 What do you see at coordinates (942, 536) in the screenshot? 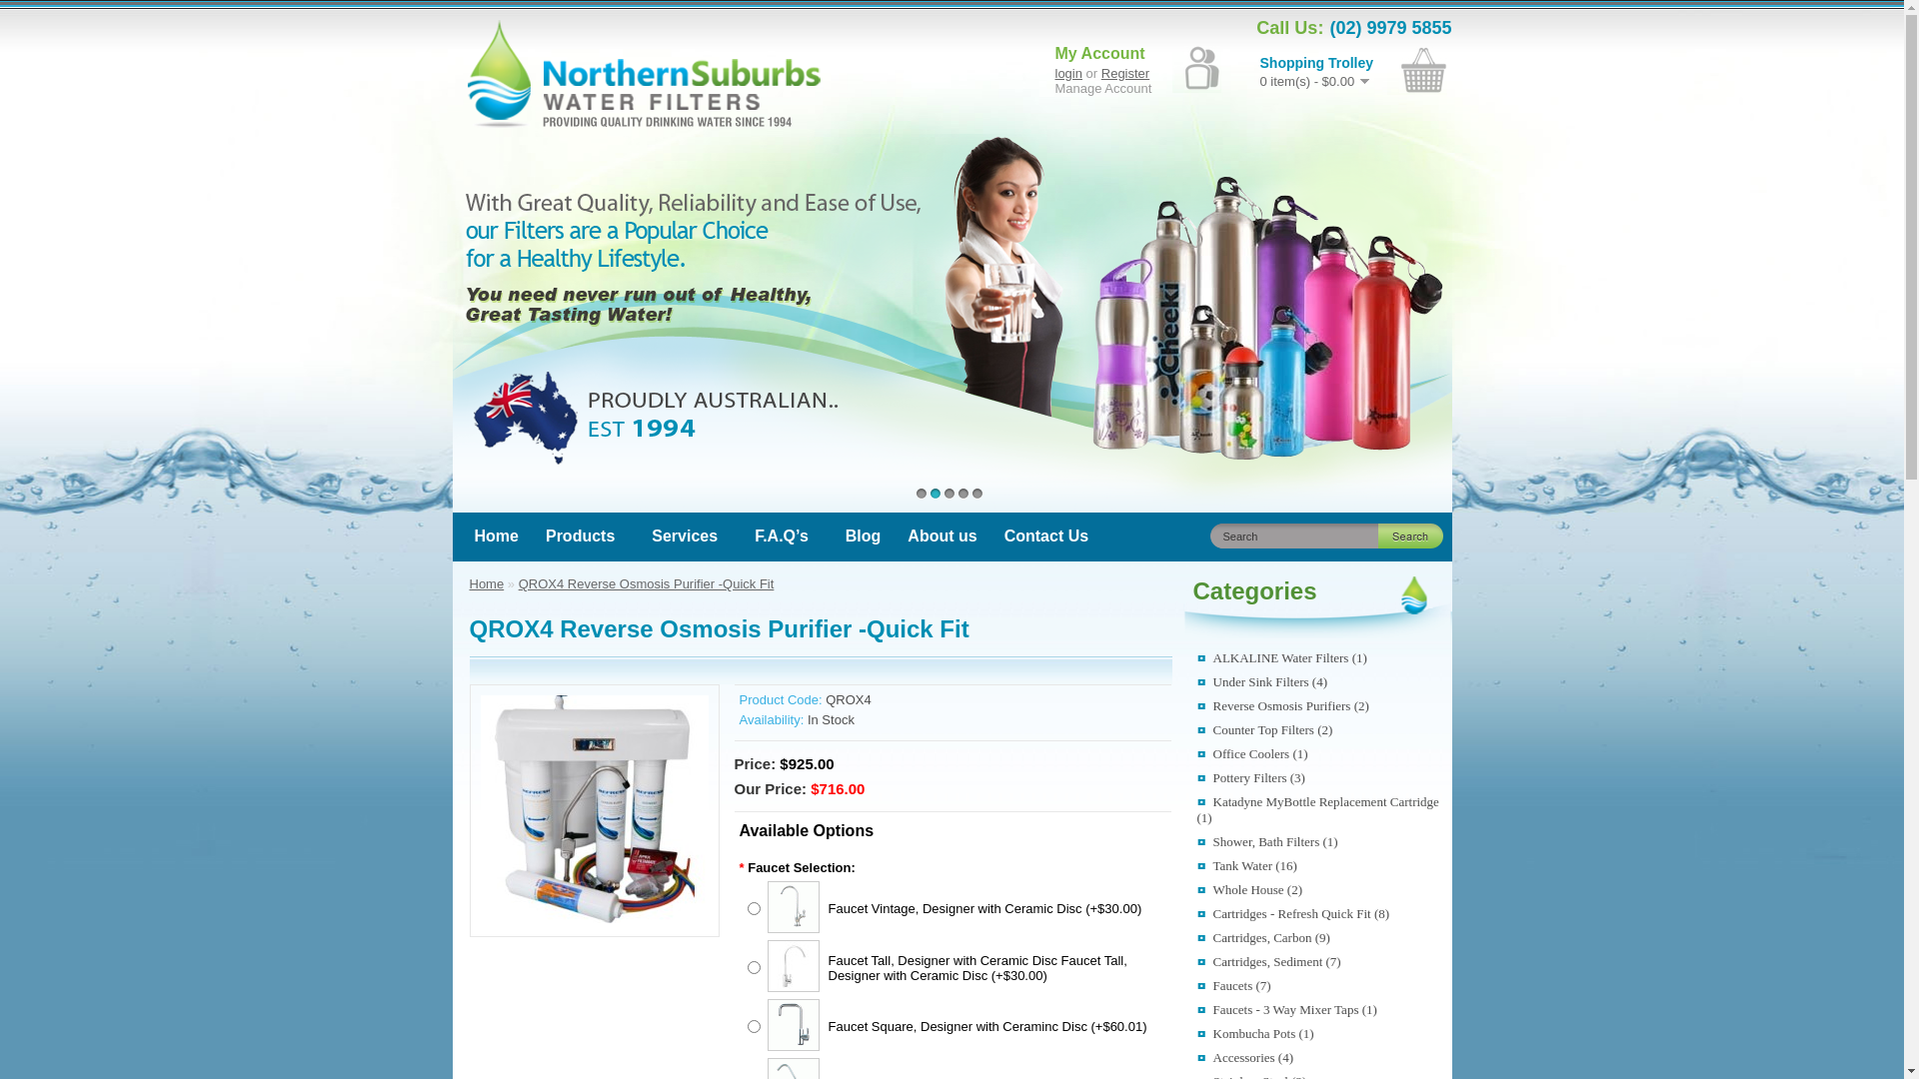
I see `About us` at bounding box center [942, 536].